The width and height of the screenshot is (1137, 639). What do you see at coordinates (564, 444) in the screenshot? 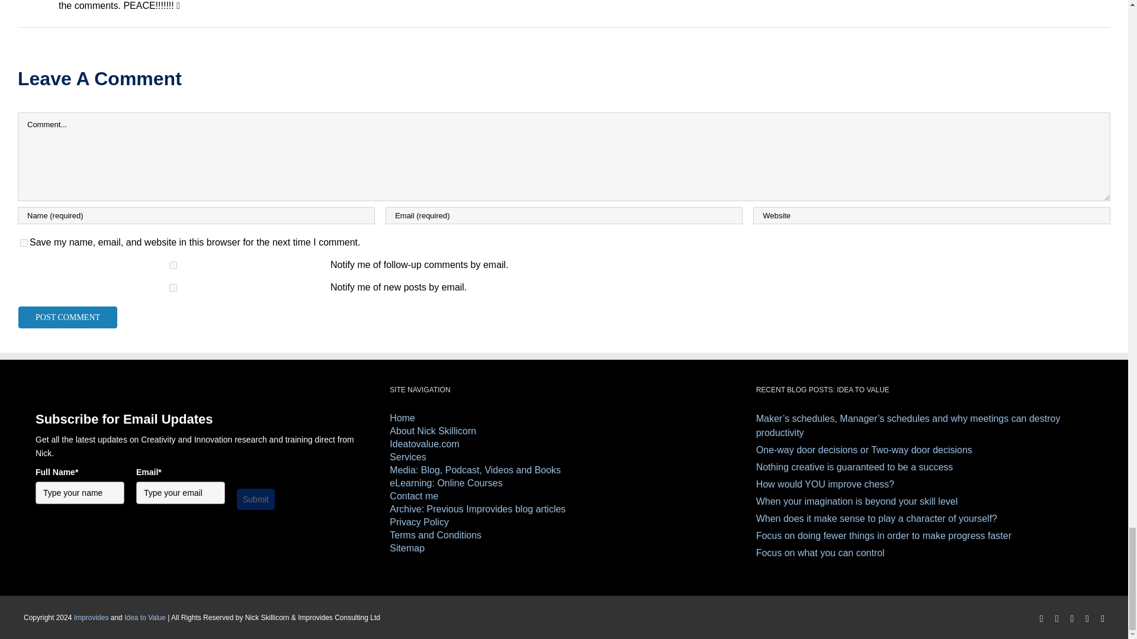
I see `Idea to value` at bounding box center [564, 444].